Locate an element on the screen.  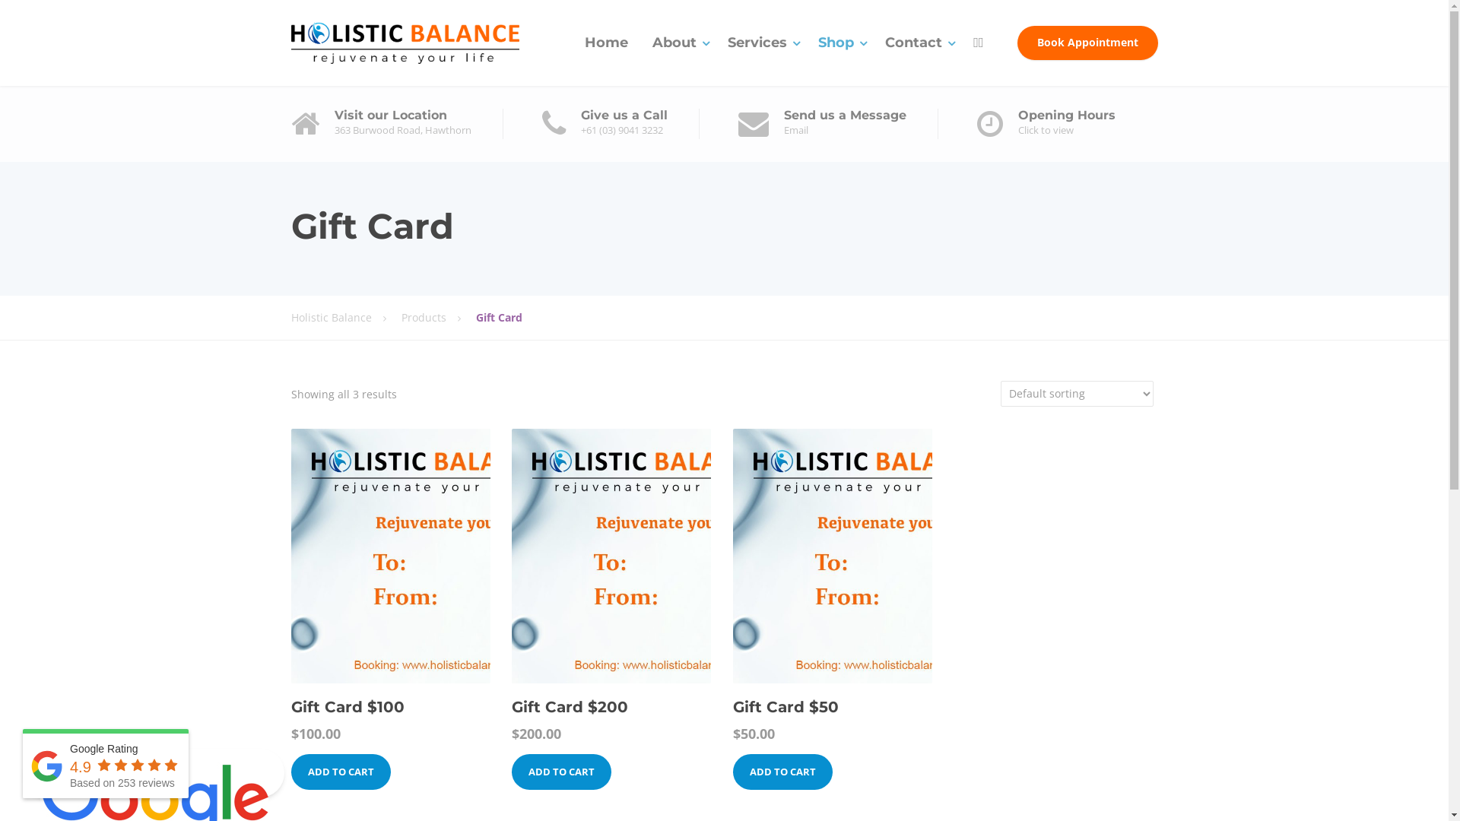
Shop is located at coordinates (839, 43).